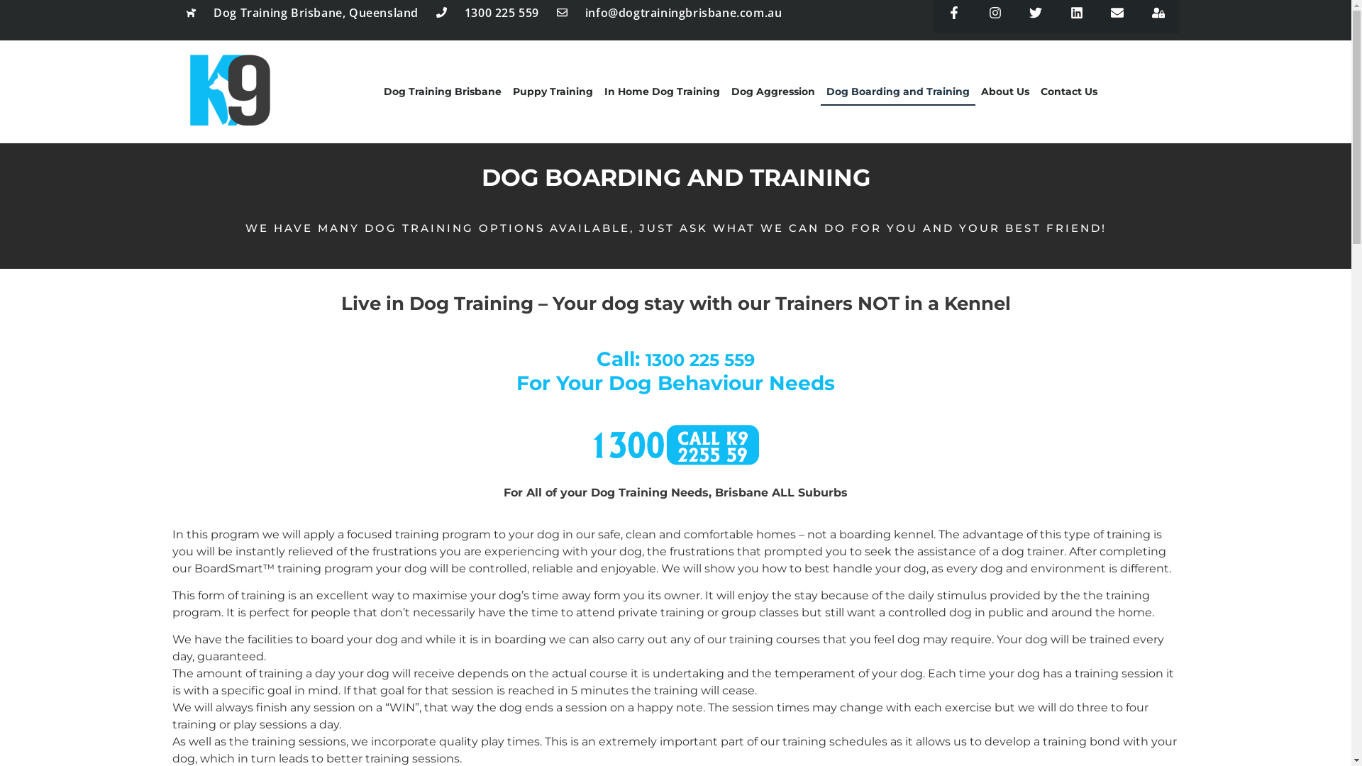 The image size is (1362, 766). Describe the element at coordinates (773, 91) in the screenshot. I see `Dog Aggression` at that location.